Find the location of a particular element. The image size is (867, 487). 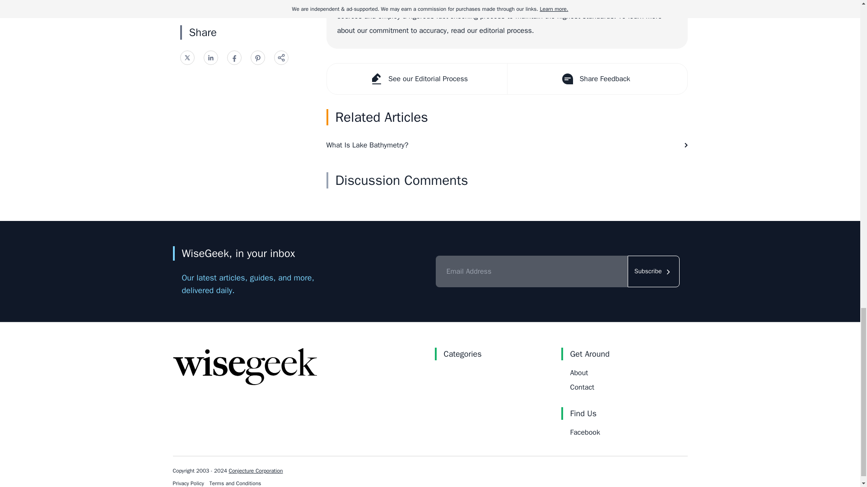

What Is Lake Bathymetry? is located at coordinates (507, 145).